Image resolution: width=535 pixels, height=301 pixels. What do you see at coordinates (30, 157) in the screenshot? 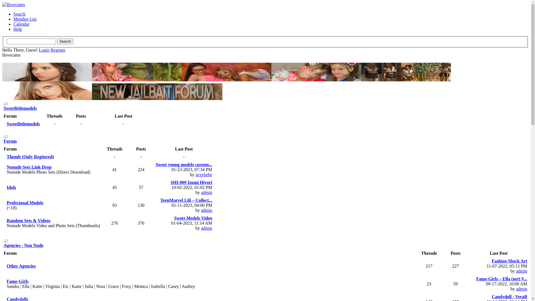
I see `Thumb (Only Regitered)` at bounding box center [30, 157].